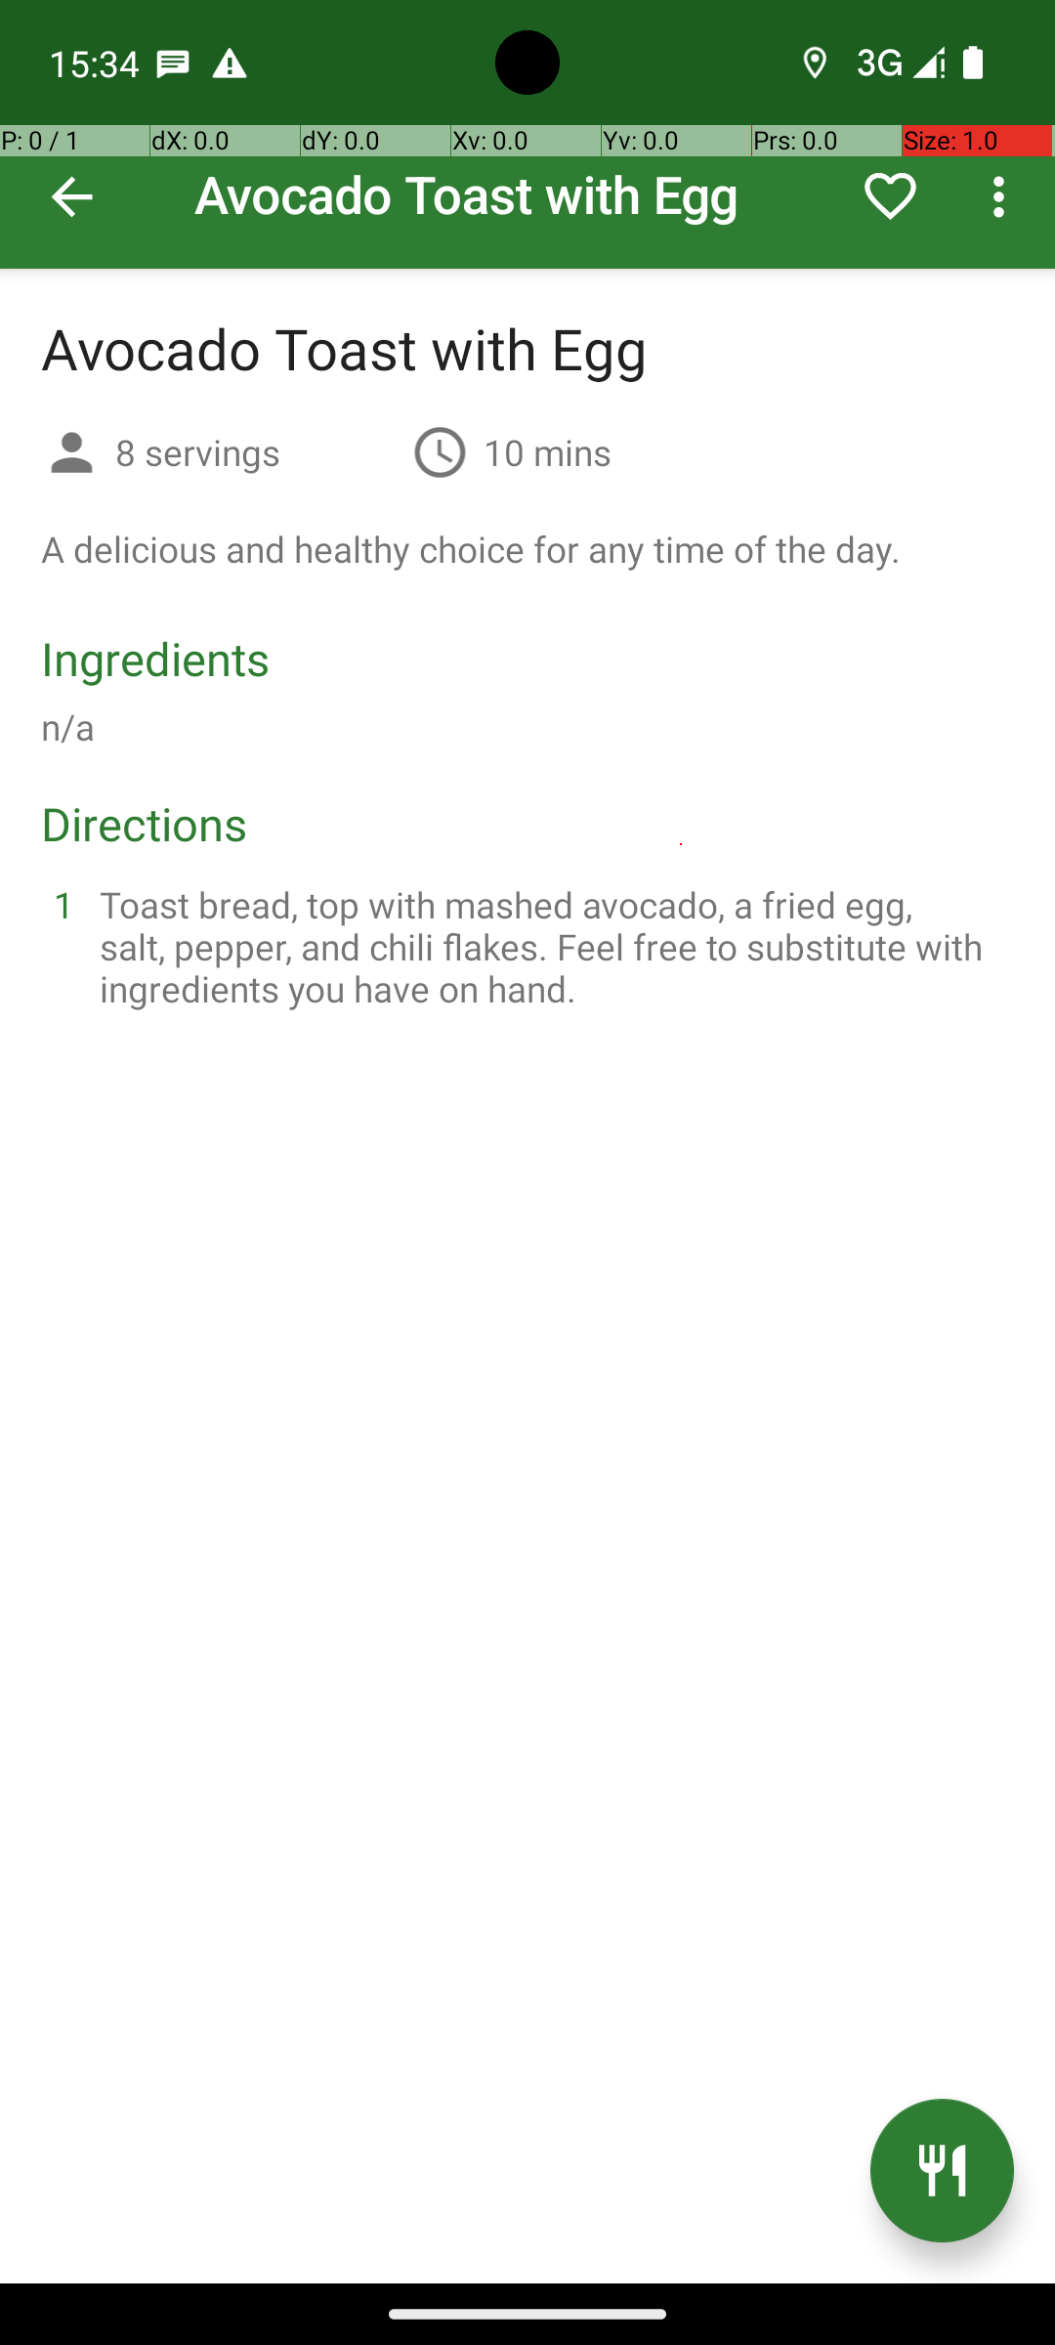  I want to click on 10 mins, so click(547, 451).